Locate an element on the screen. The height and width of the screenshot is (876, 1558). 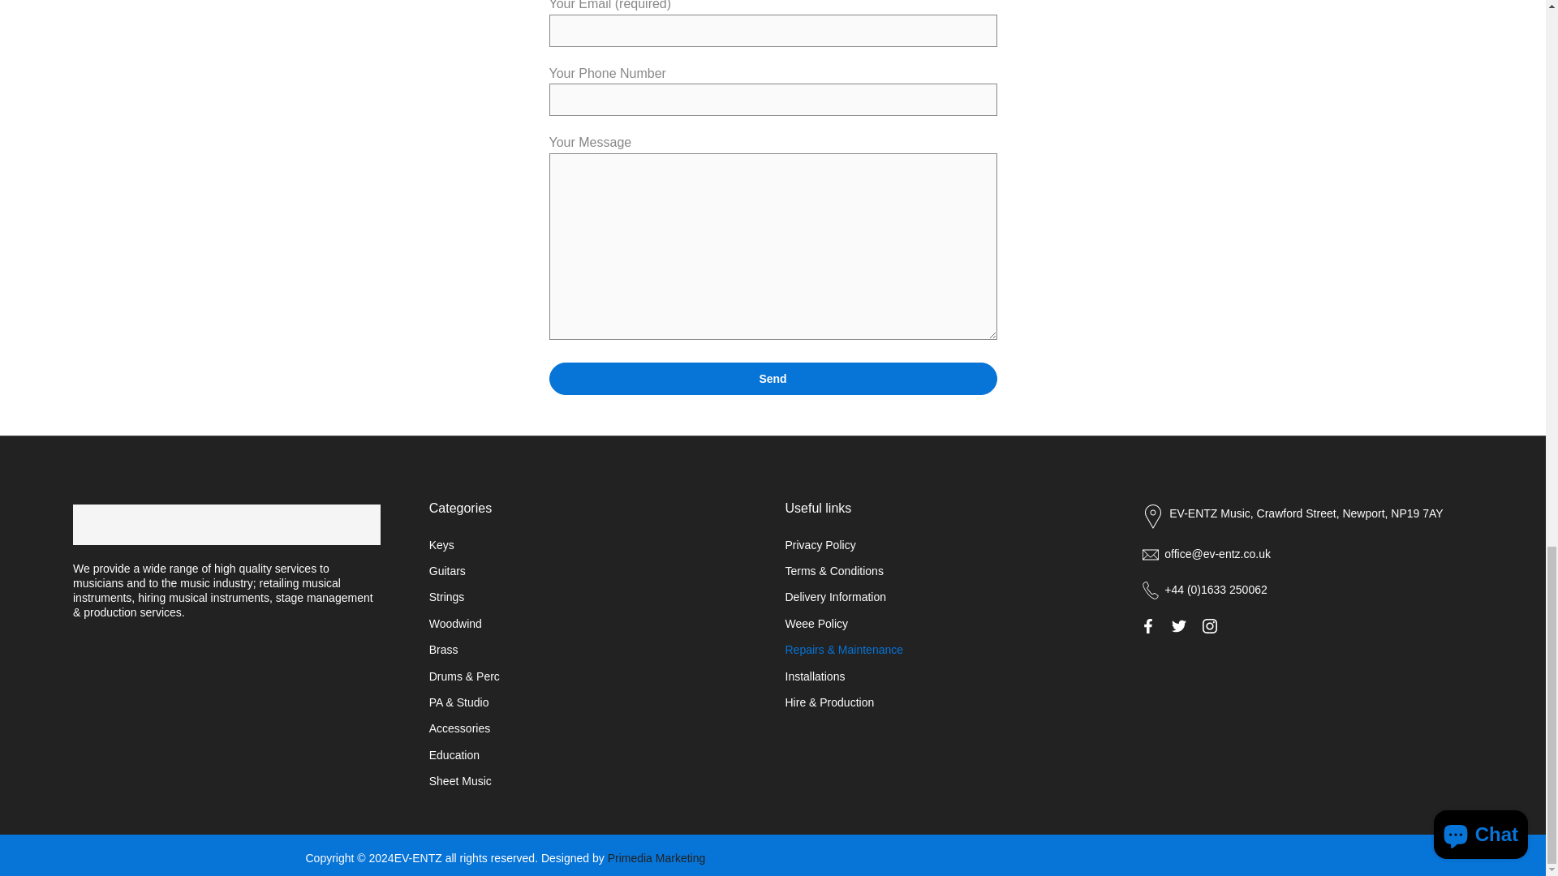
Privacy Policy is located at coordinates (820, 545).